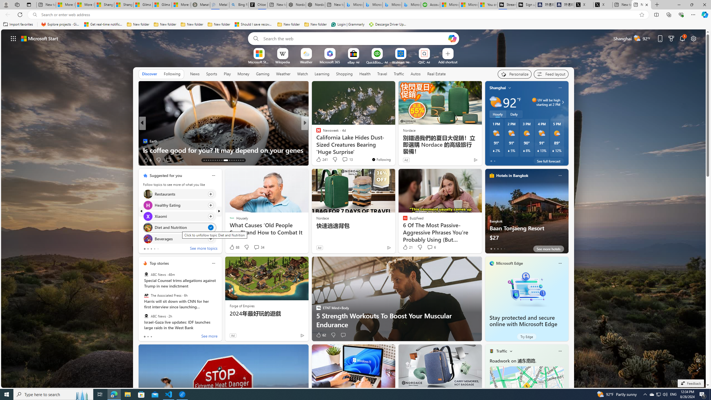 The width and height of the screenshot is (711, 400). What do you see at coordinates (243, 74) in the screenshot?
I see `Money` at bounding box center [243, 74].